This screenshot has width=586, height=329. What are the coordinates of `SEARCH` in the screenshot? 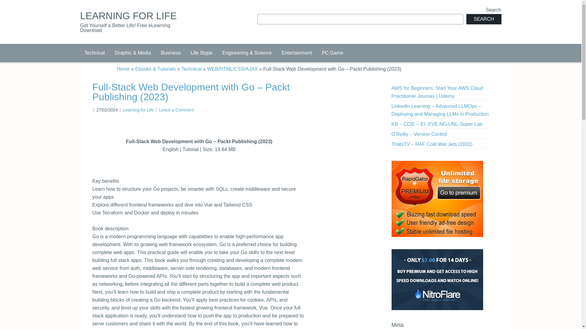 It's located at (484, 19).